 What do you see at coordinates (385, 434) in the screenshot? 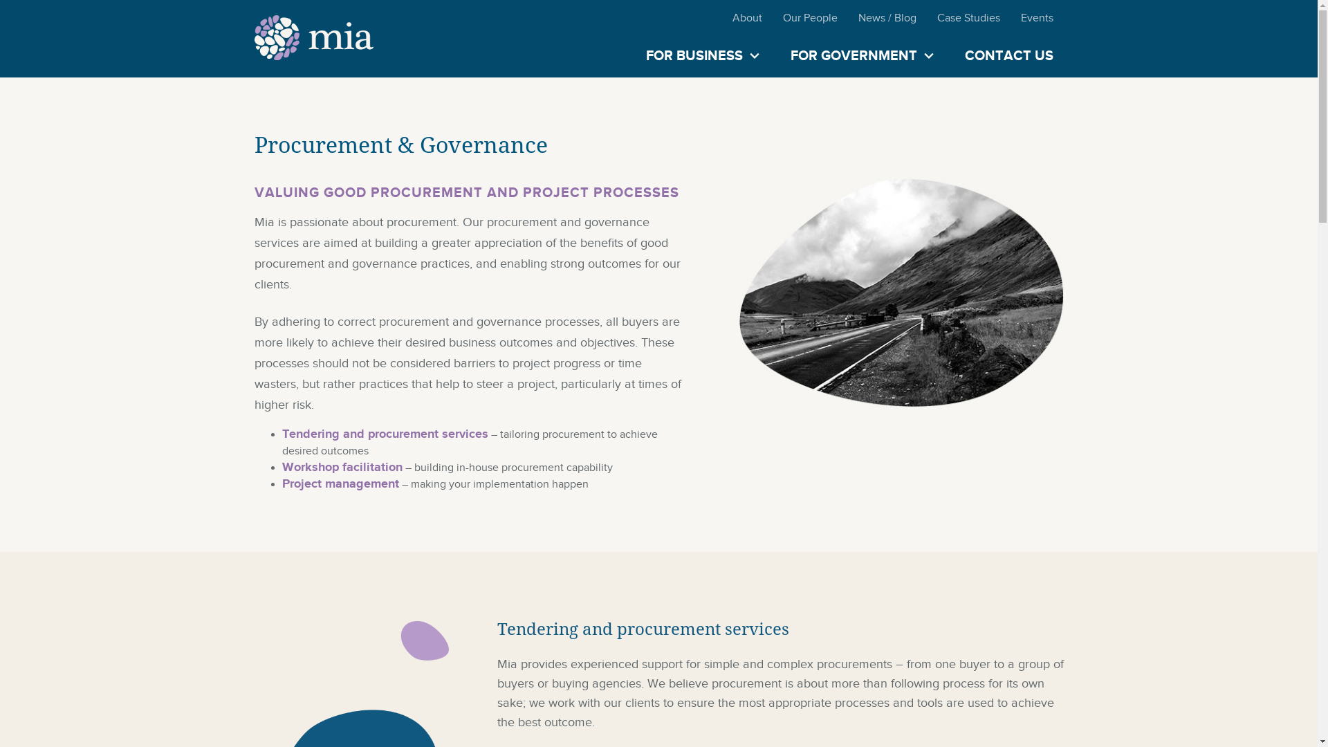
I see `Tendering and procurement services` at bounding box center [385, 434].